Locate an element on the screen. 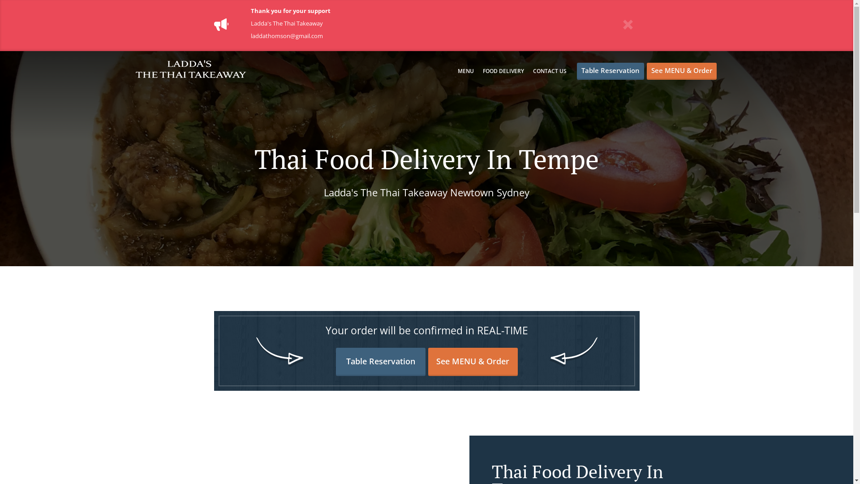  laddathomson@gmail.com is located at coordinates (287, 36).